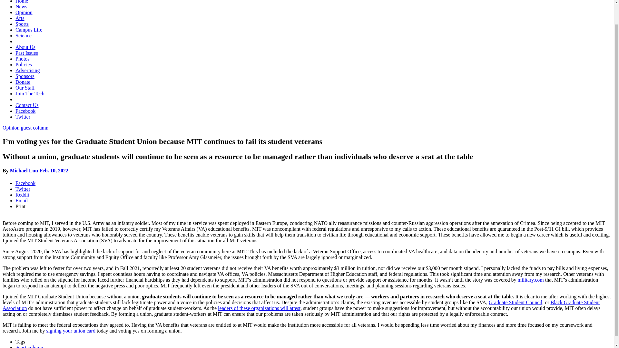  I want to click on Science, so click(23, 35).